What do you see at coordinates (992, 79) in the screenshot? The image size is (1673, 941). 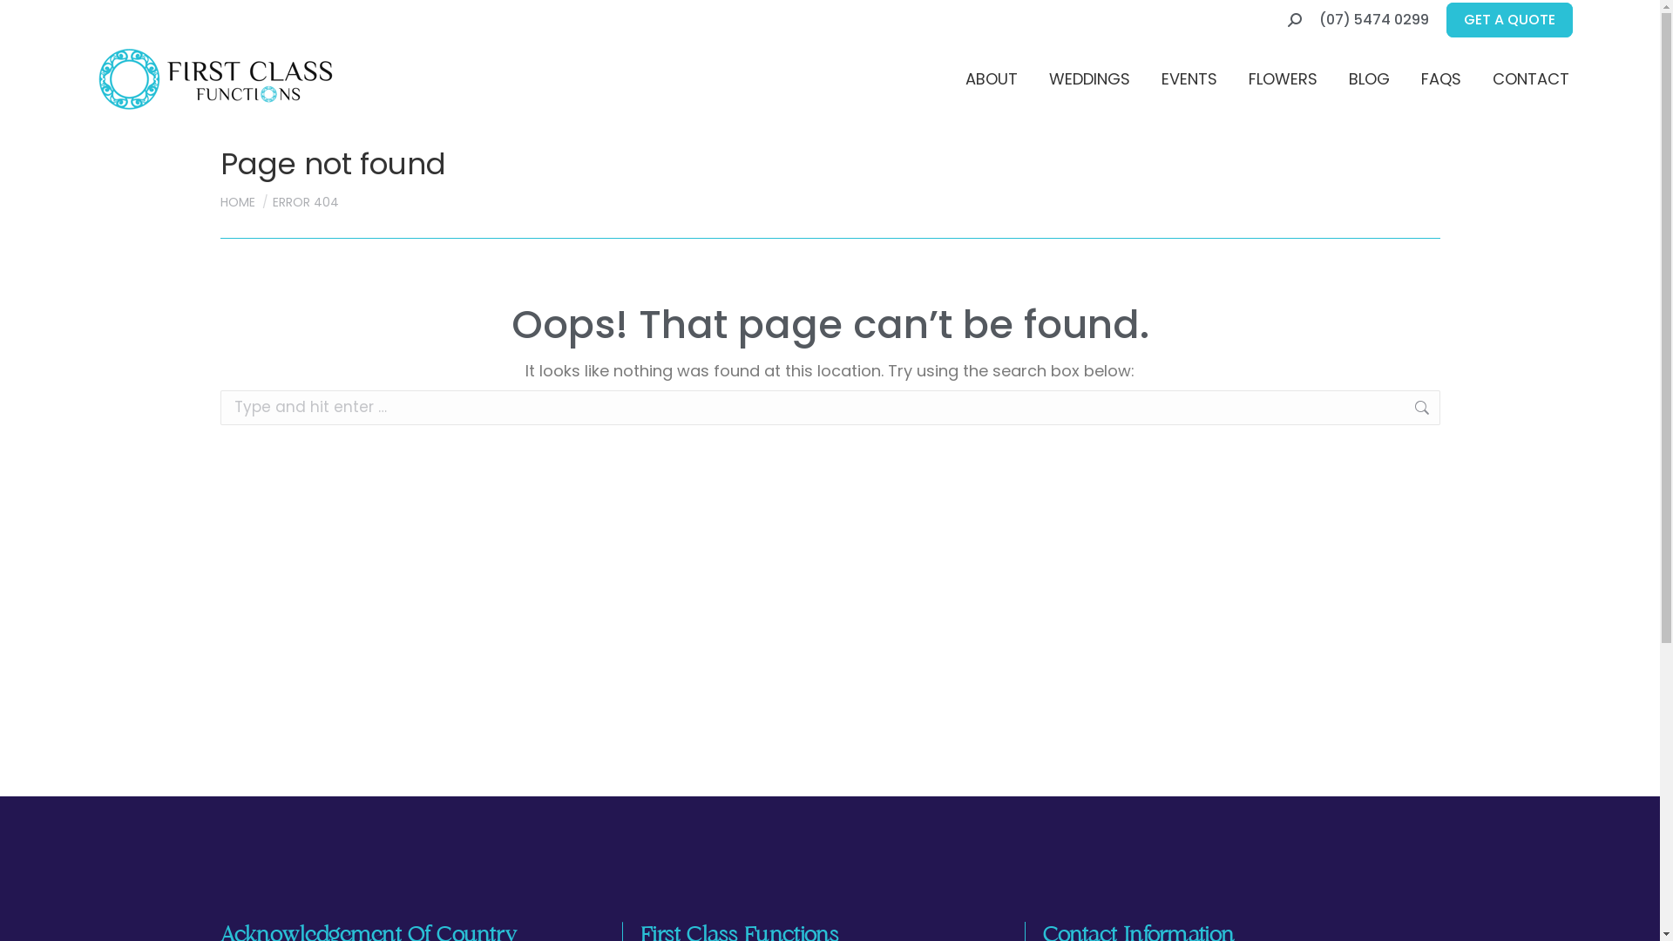 I see `ABOUT` at bounding box center [992, 79].